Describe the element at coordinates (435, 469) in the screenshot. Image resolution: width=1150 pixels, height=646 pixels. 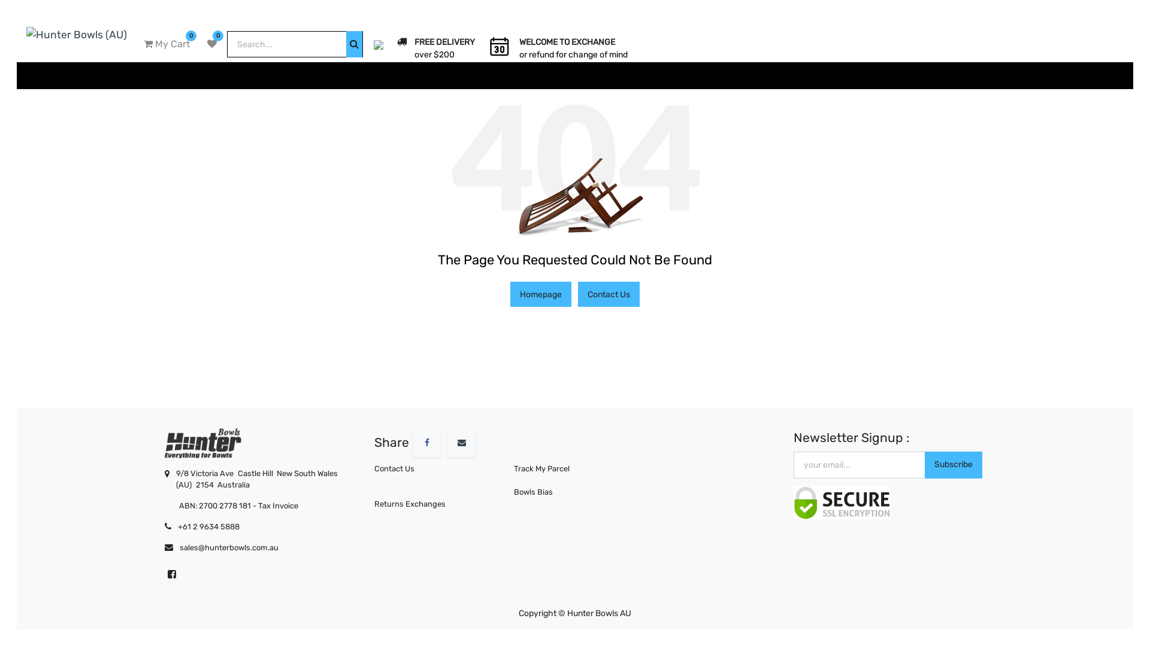
I see `Contact Us` at that location.